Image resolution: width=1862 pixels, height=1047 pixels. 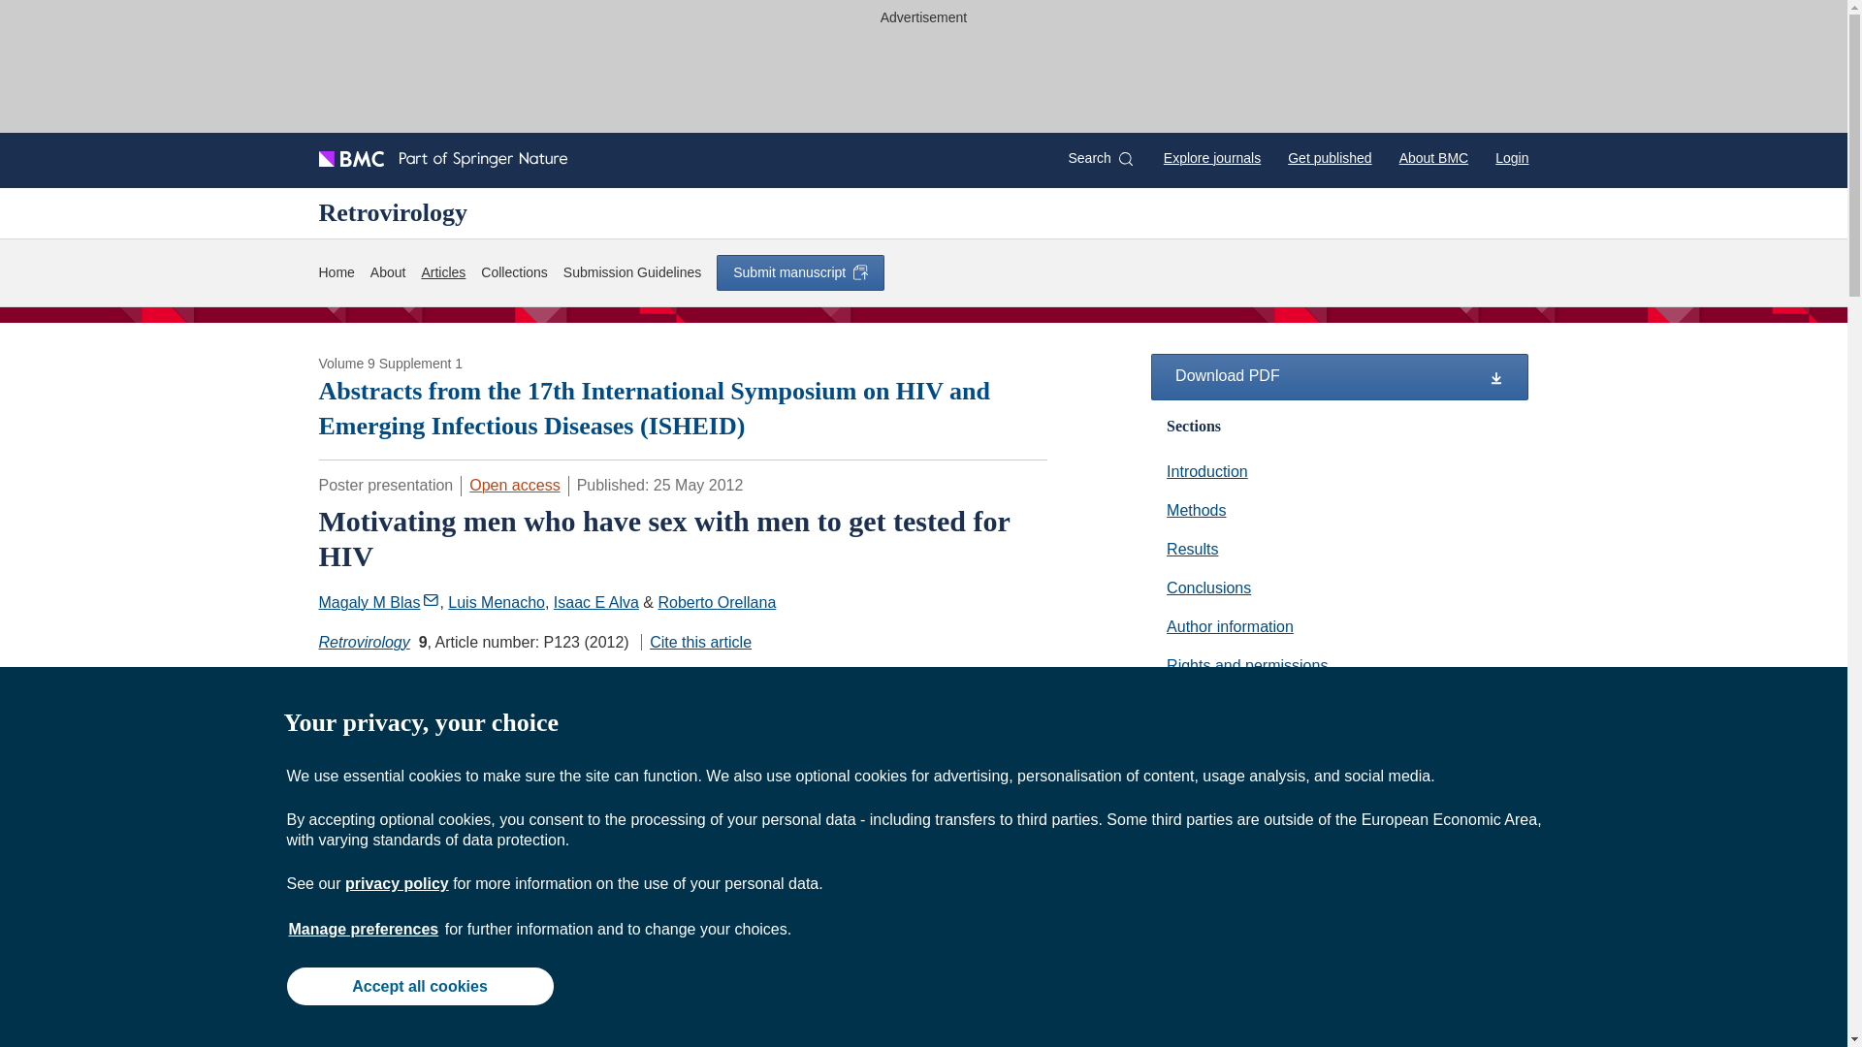 I want to click on Luis Menacho, so click(x=497, y=602).